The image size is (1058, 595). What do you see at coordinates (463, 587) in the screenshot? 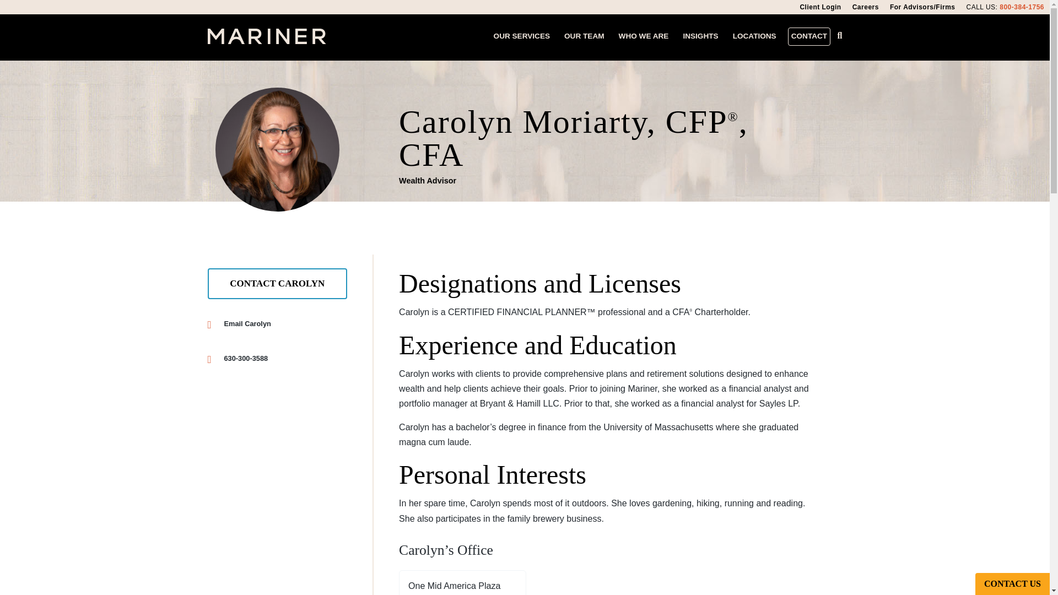
I see `800-384-1756` at bounding box center [463, 587].